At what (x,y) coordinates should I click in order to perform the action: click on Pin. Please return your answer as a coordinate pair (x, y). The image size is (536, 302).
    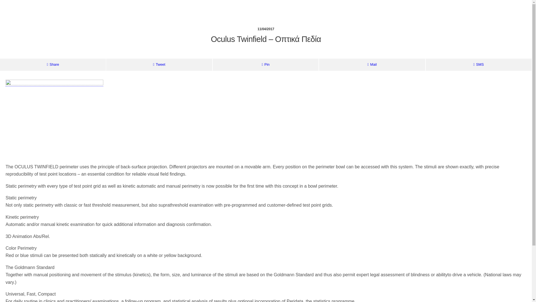
    Looking at the image, I should click on (265, 64).